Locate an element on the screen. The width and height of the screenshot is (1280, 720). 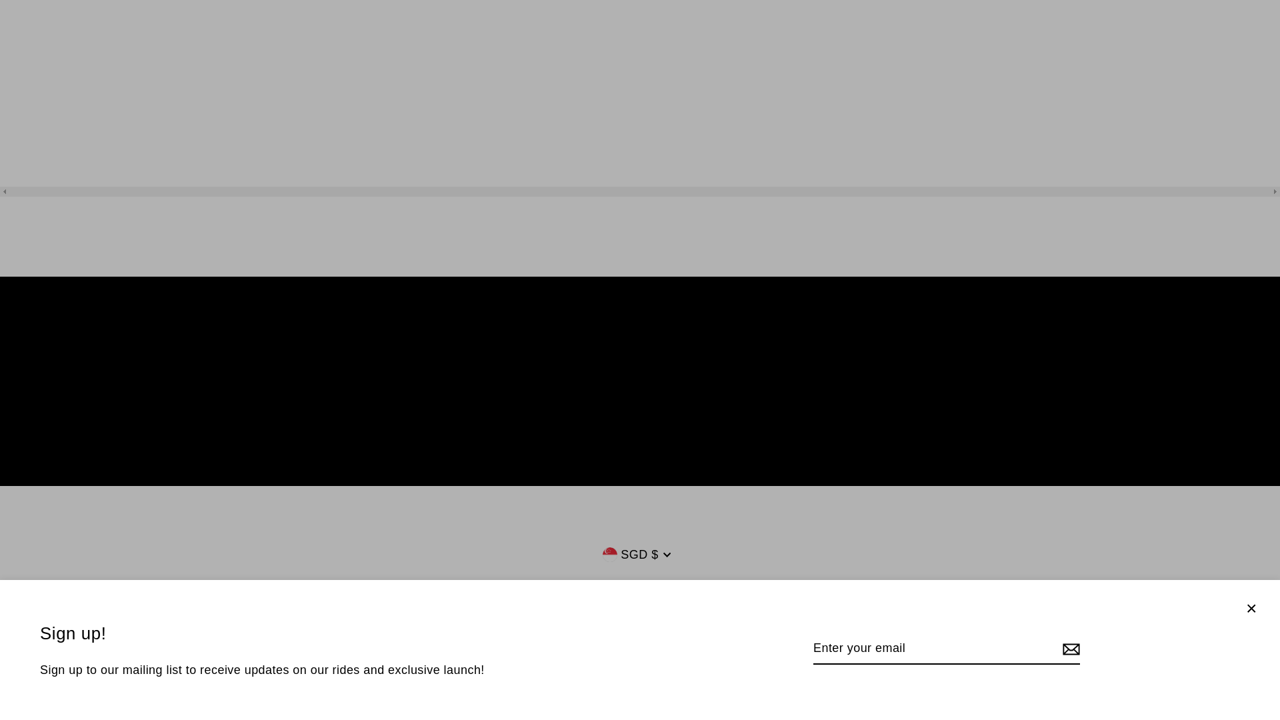
Shop Pay is located at coordinates (685, 681).